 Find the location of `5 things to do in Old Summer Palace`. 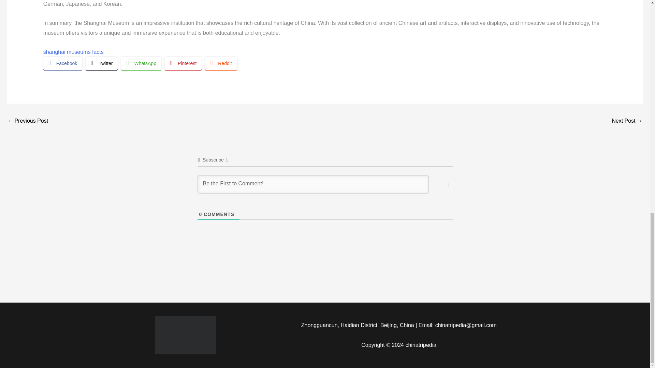

5 things to do in Old Summer Palace is located at coordinates (27, 121).